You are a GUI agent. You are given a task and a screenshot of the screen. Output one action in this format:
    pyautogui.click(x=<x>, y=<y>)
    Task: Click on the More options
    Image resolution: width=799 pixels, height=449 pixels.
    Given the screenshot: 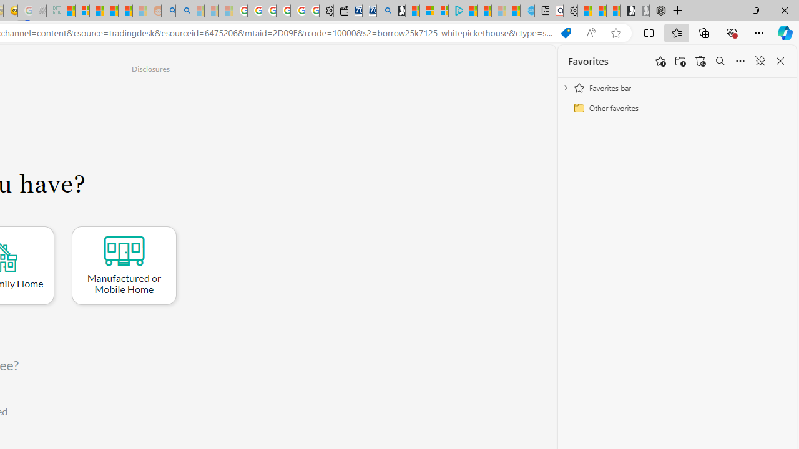 What is the action you would take?
    pyautogui.click(x=740, y=61)
    